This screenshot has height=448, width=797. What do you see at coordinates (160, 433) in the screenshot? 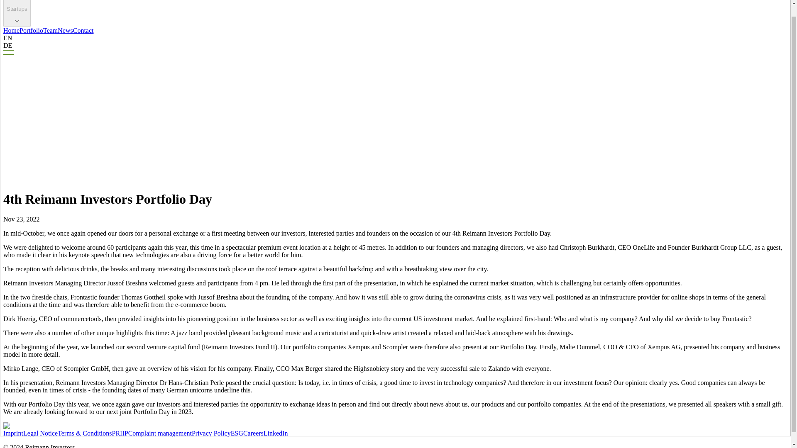
I see `Complaint management` at bounding box center [160, 433].